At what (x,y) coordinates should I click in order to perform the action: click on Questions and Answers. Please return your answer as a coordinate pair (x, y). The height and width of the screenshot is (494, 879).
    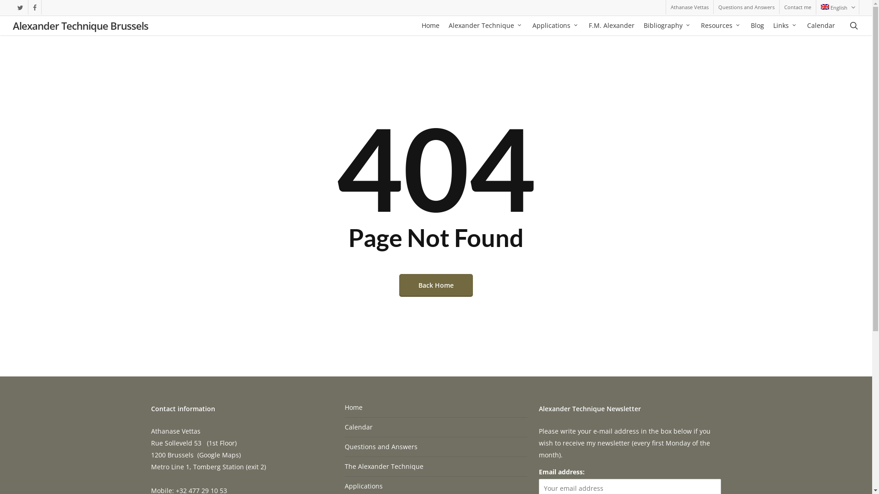
    Looking at the image, I should click on (436, 447).